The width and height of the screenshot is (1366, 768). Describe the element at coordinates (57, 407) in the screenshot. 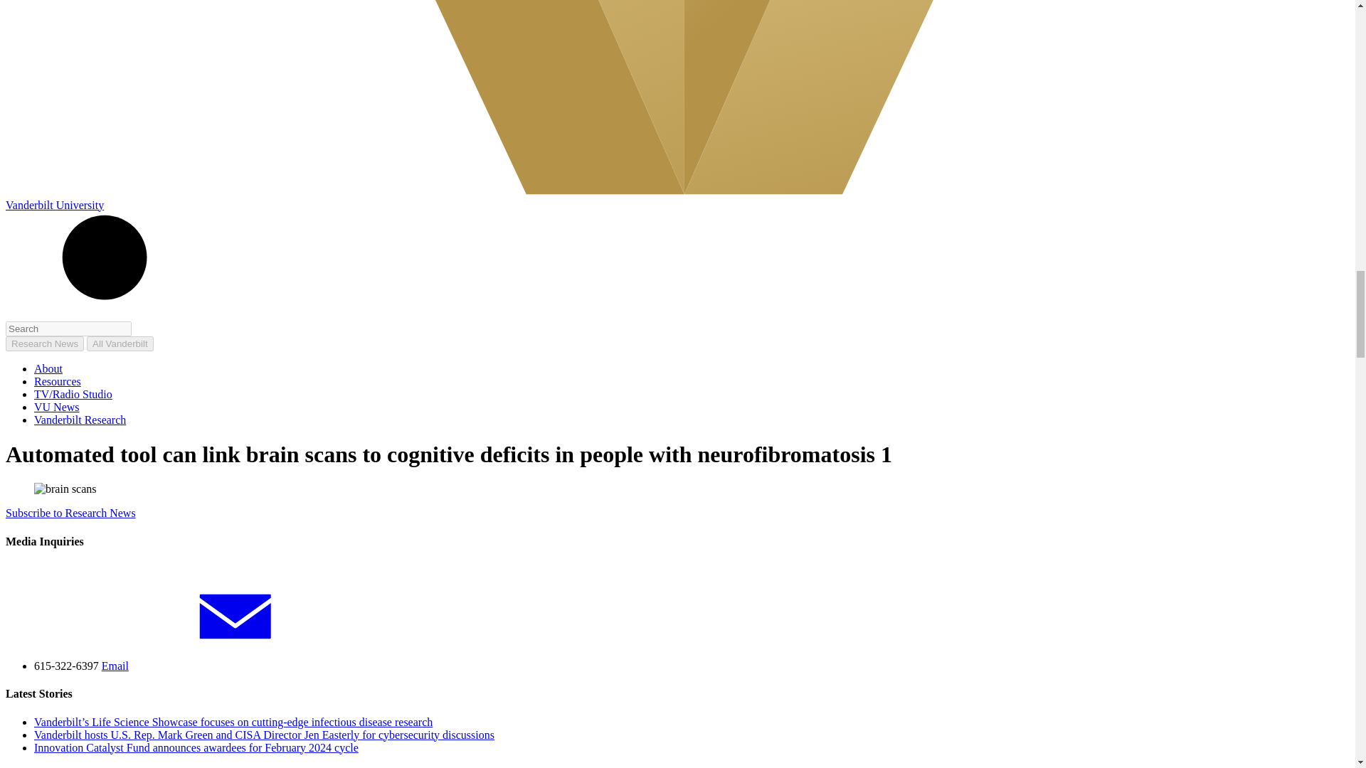

I see `VU News` at that location.